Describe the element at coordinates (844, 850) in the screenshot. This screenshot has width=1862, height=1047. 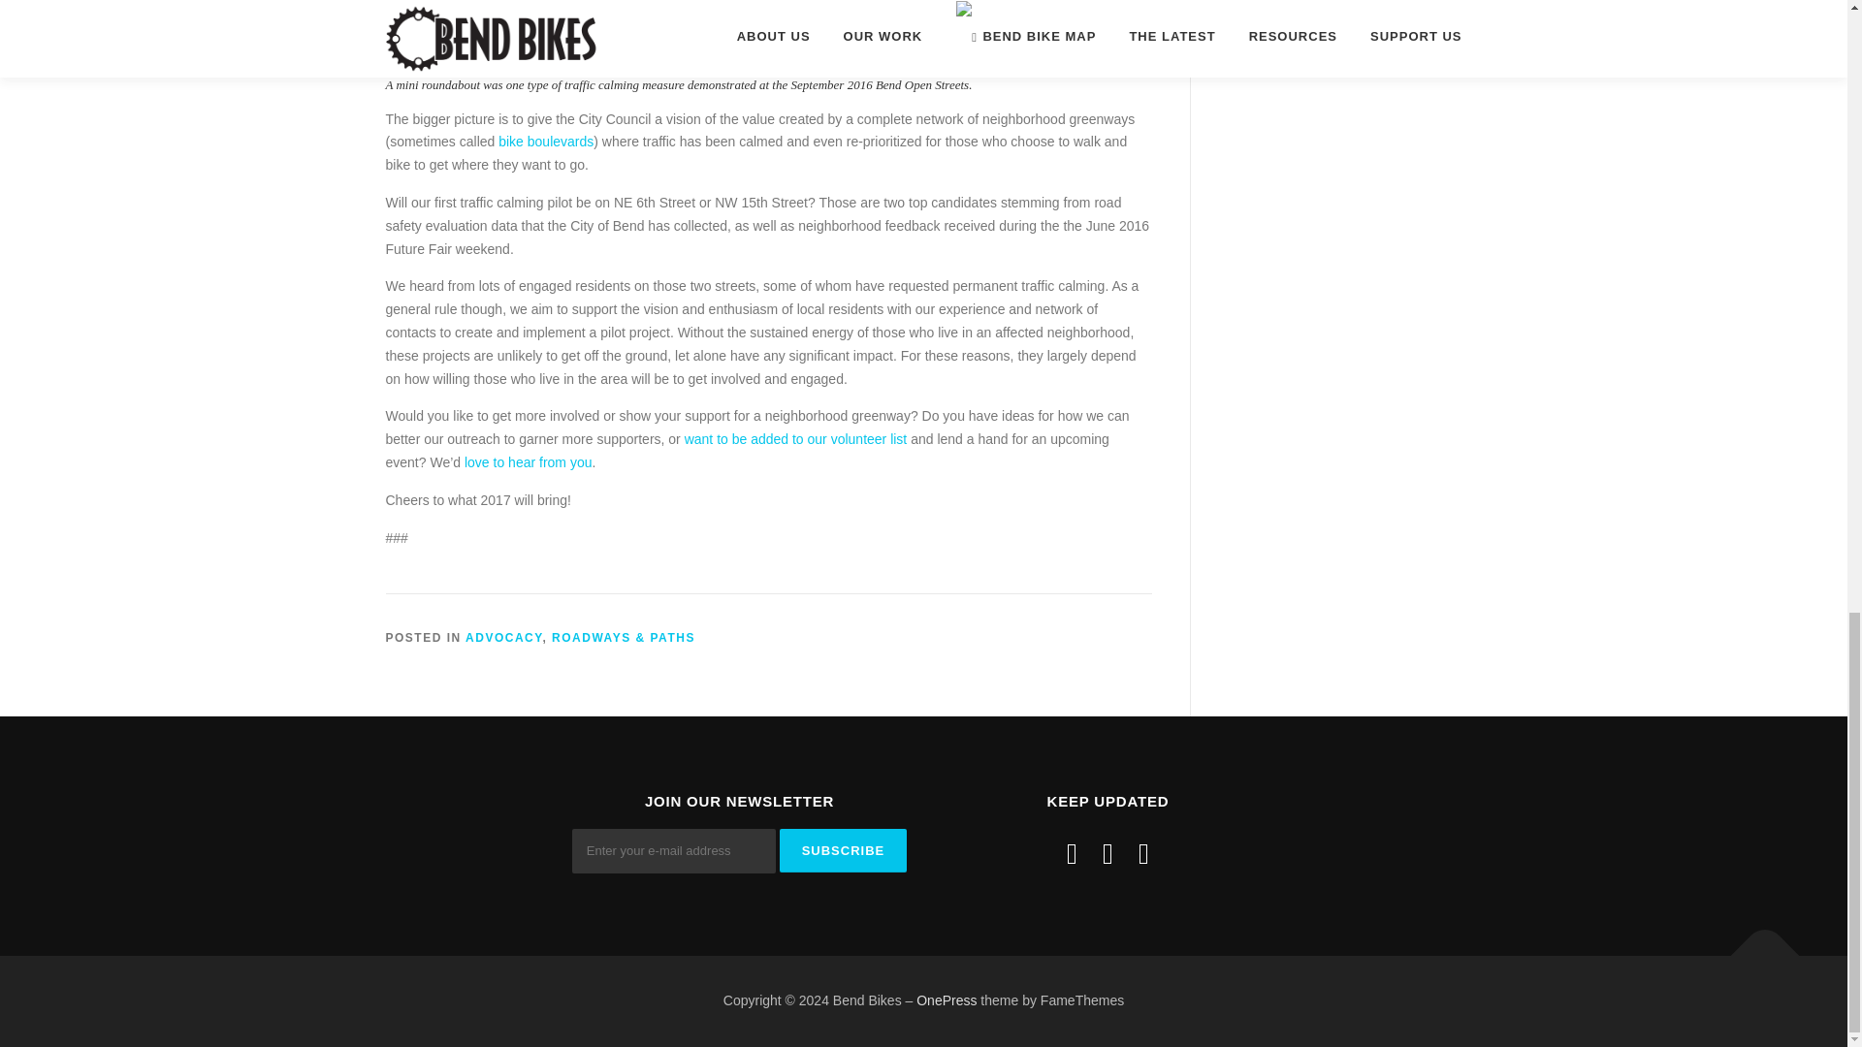
I see `Subscribe` at that location.